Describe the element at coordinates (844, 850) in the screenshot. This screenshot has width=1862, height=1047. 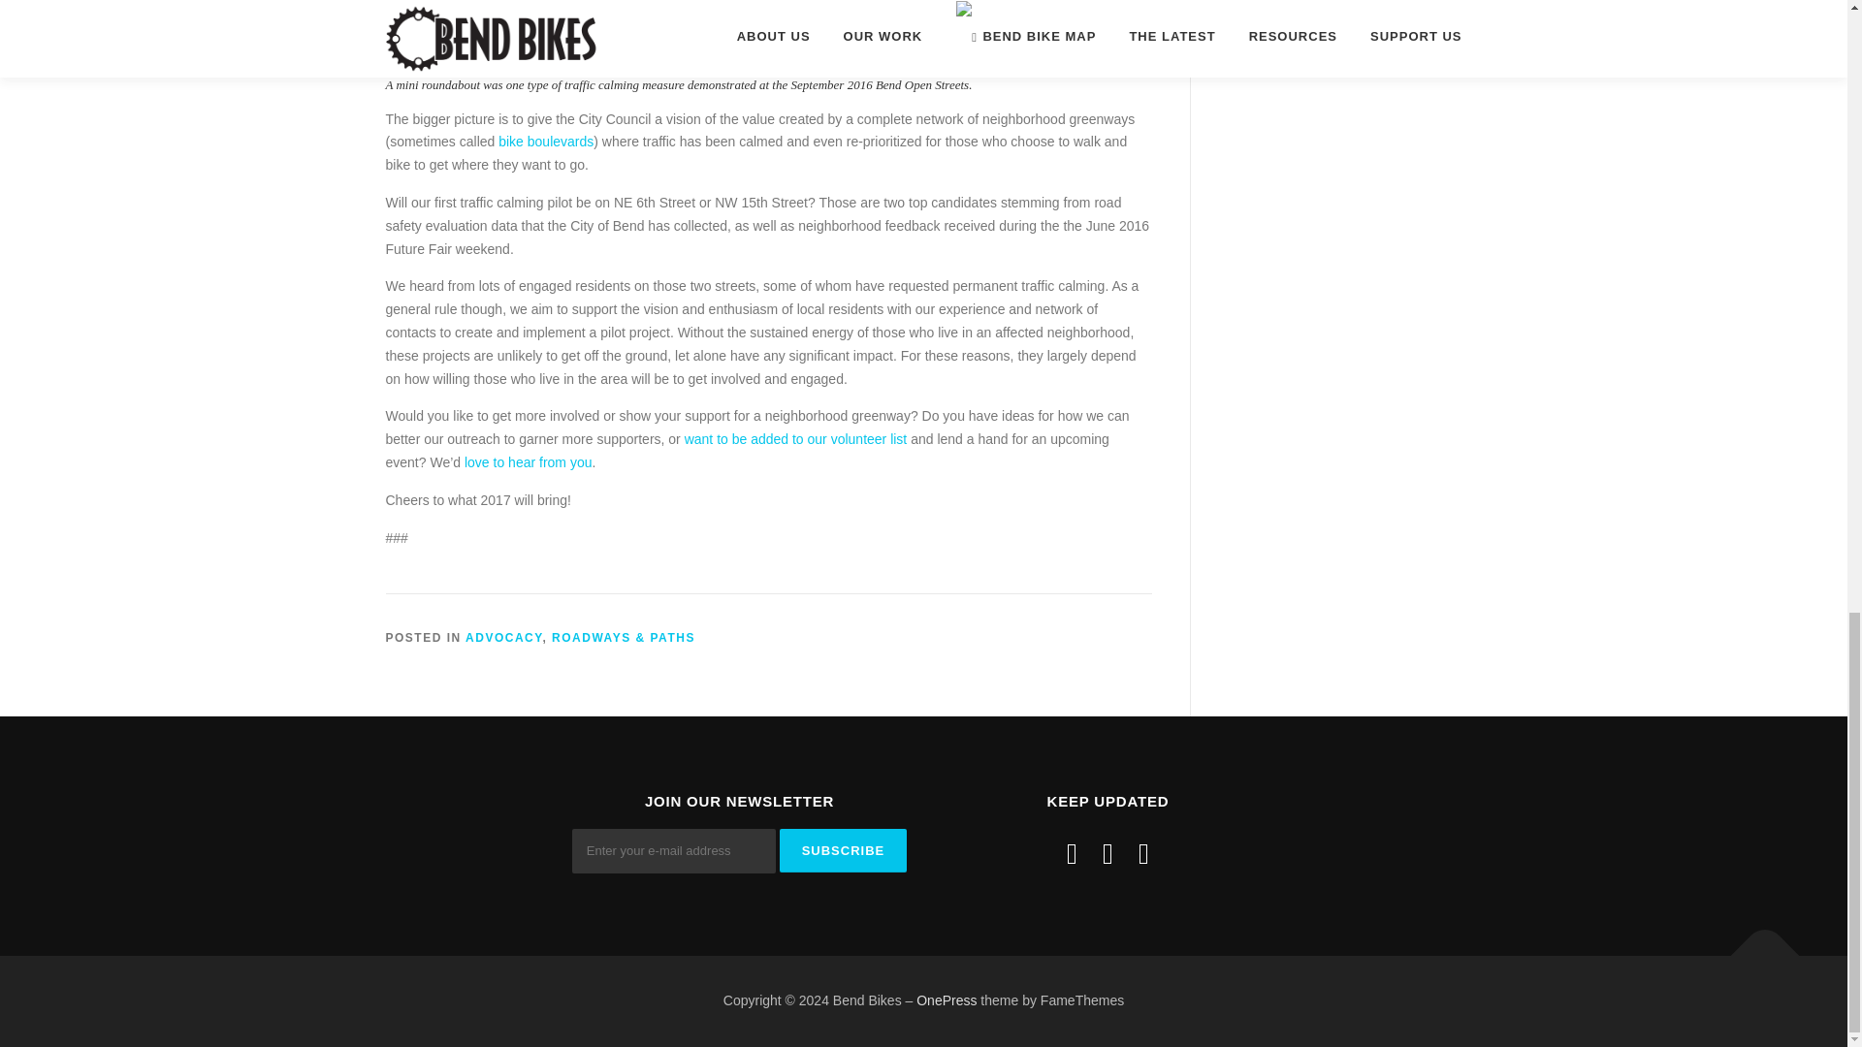
I see `Subscribe` at that location.